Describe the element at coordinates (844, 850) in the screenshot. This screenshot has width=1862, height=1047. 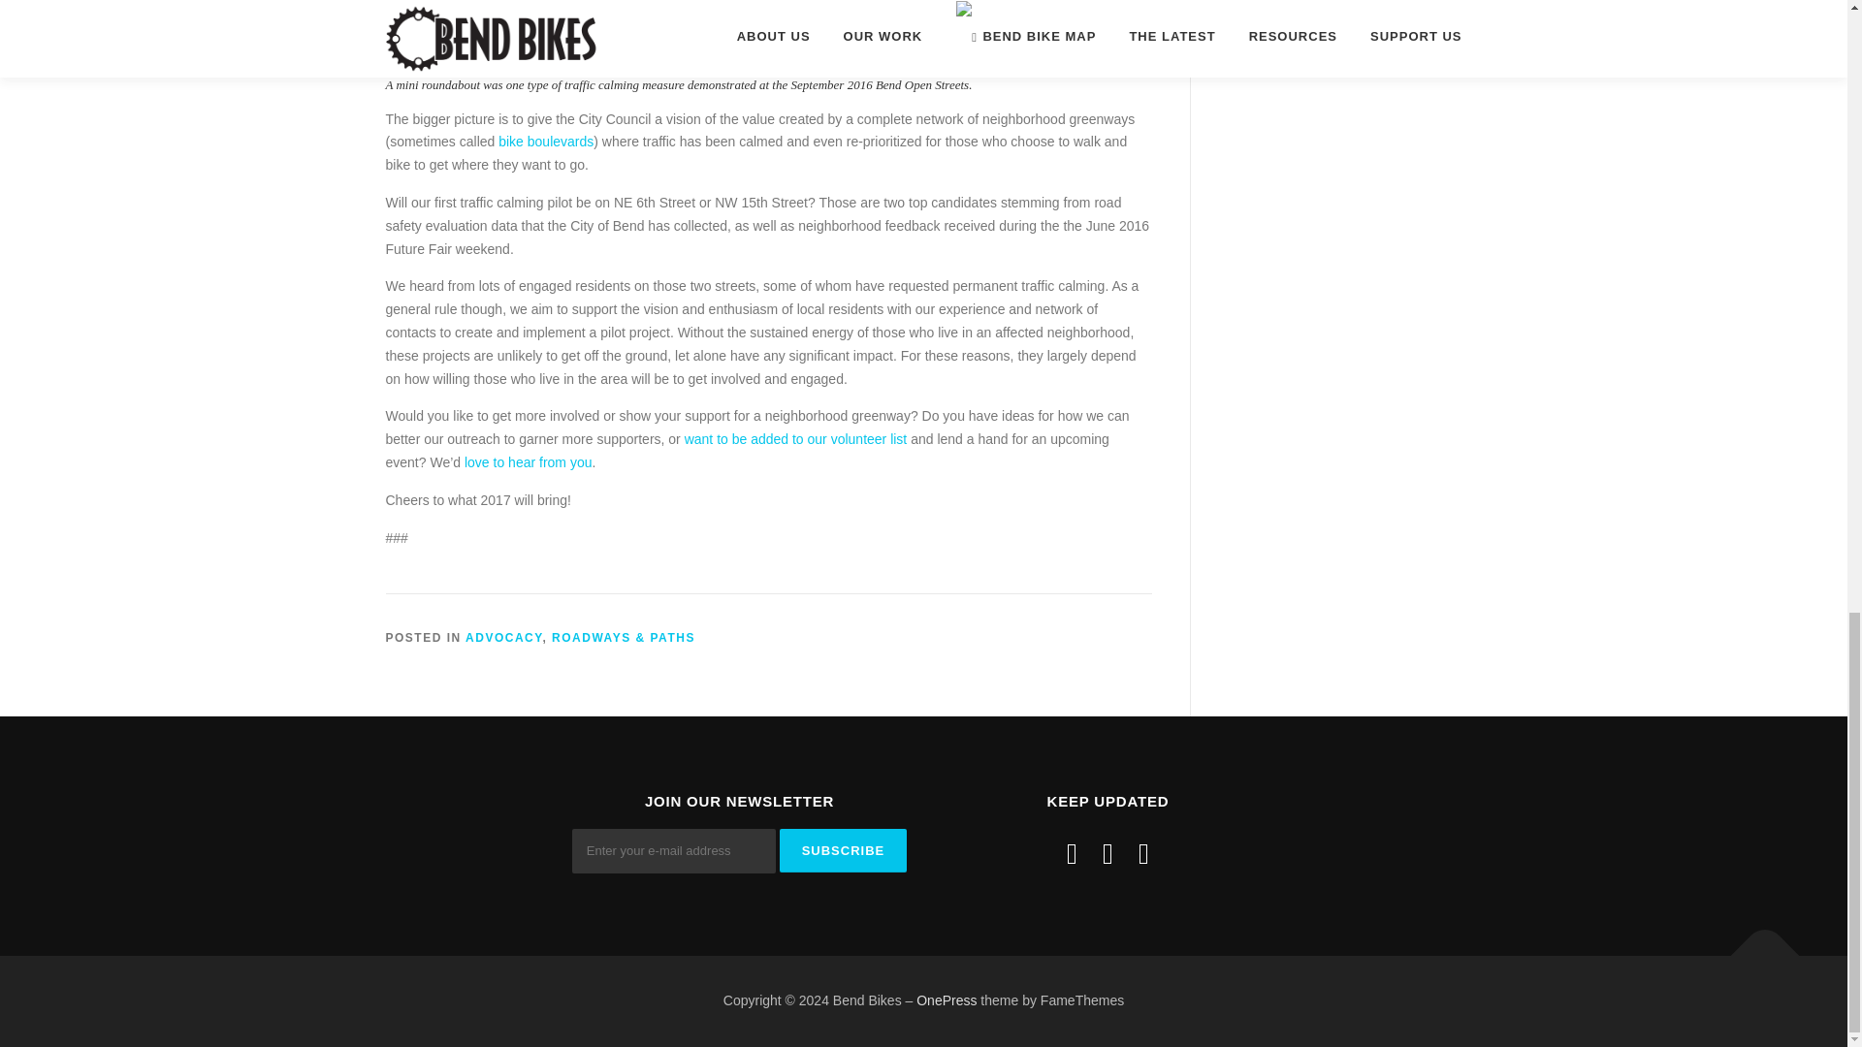
I see `Subscribe` at that location.